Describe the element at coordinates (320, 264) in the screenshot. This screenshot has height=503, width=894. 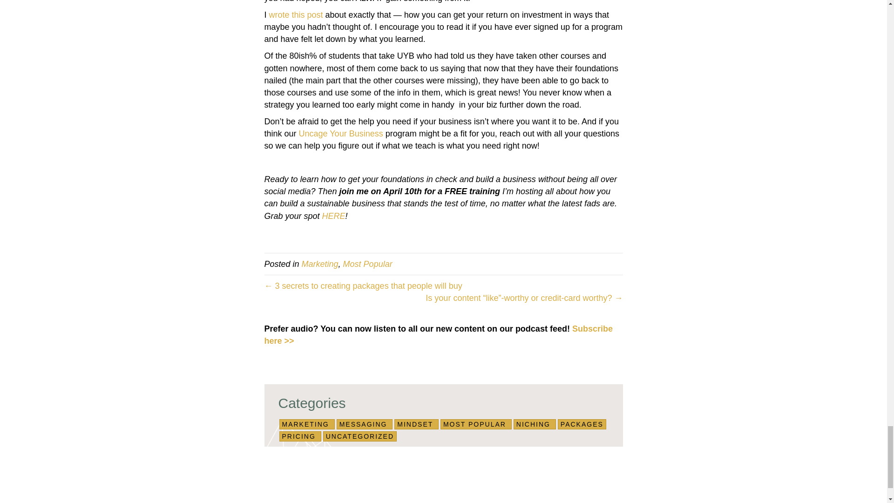
I see `Marketing` at that location.